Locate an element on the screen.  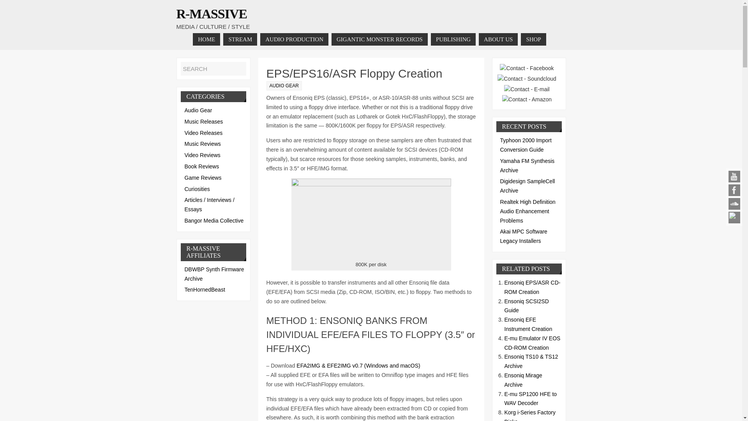
PUBLISHING is located at coordinates (453, 39).